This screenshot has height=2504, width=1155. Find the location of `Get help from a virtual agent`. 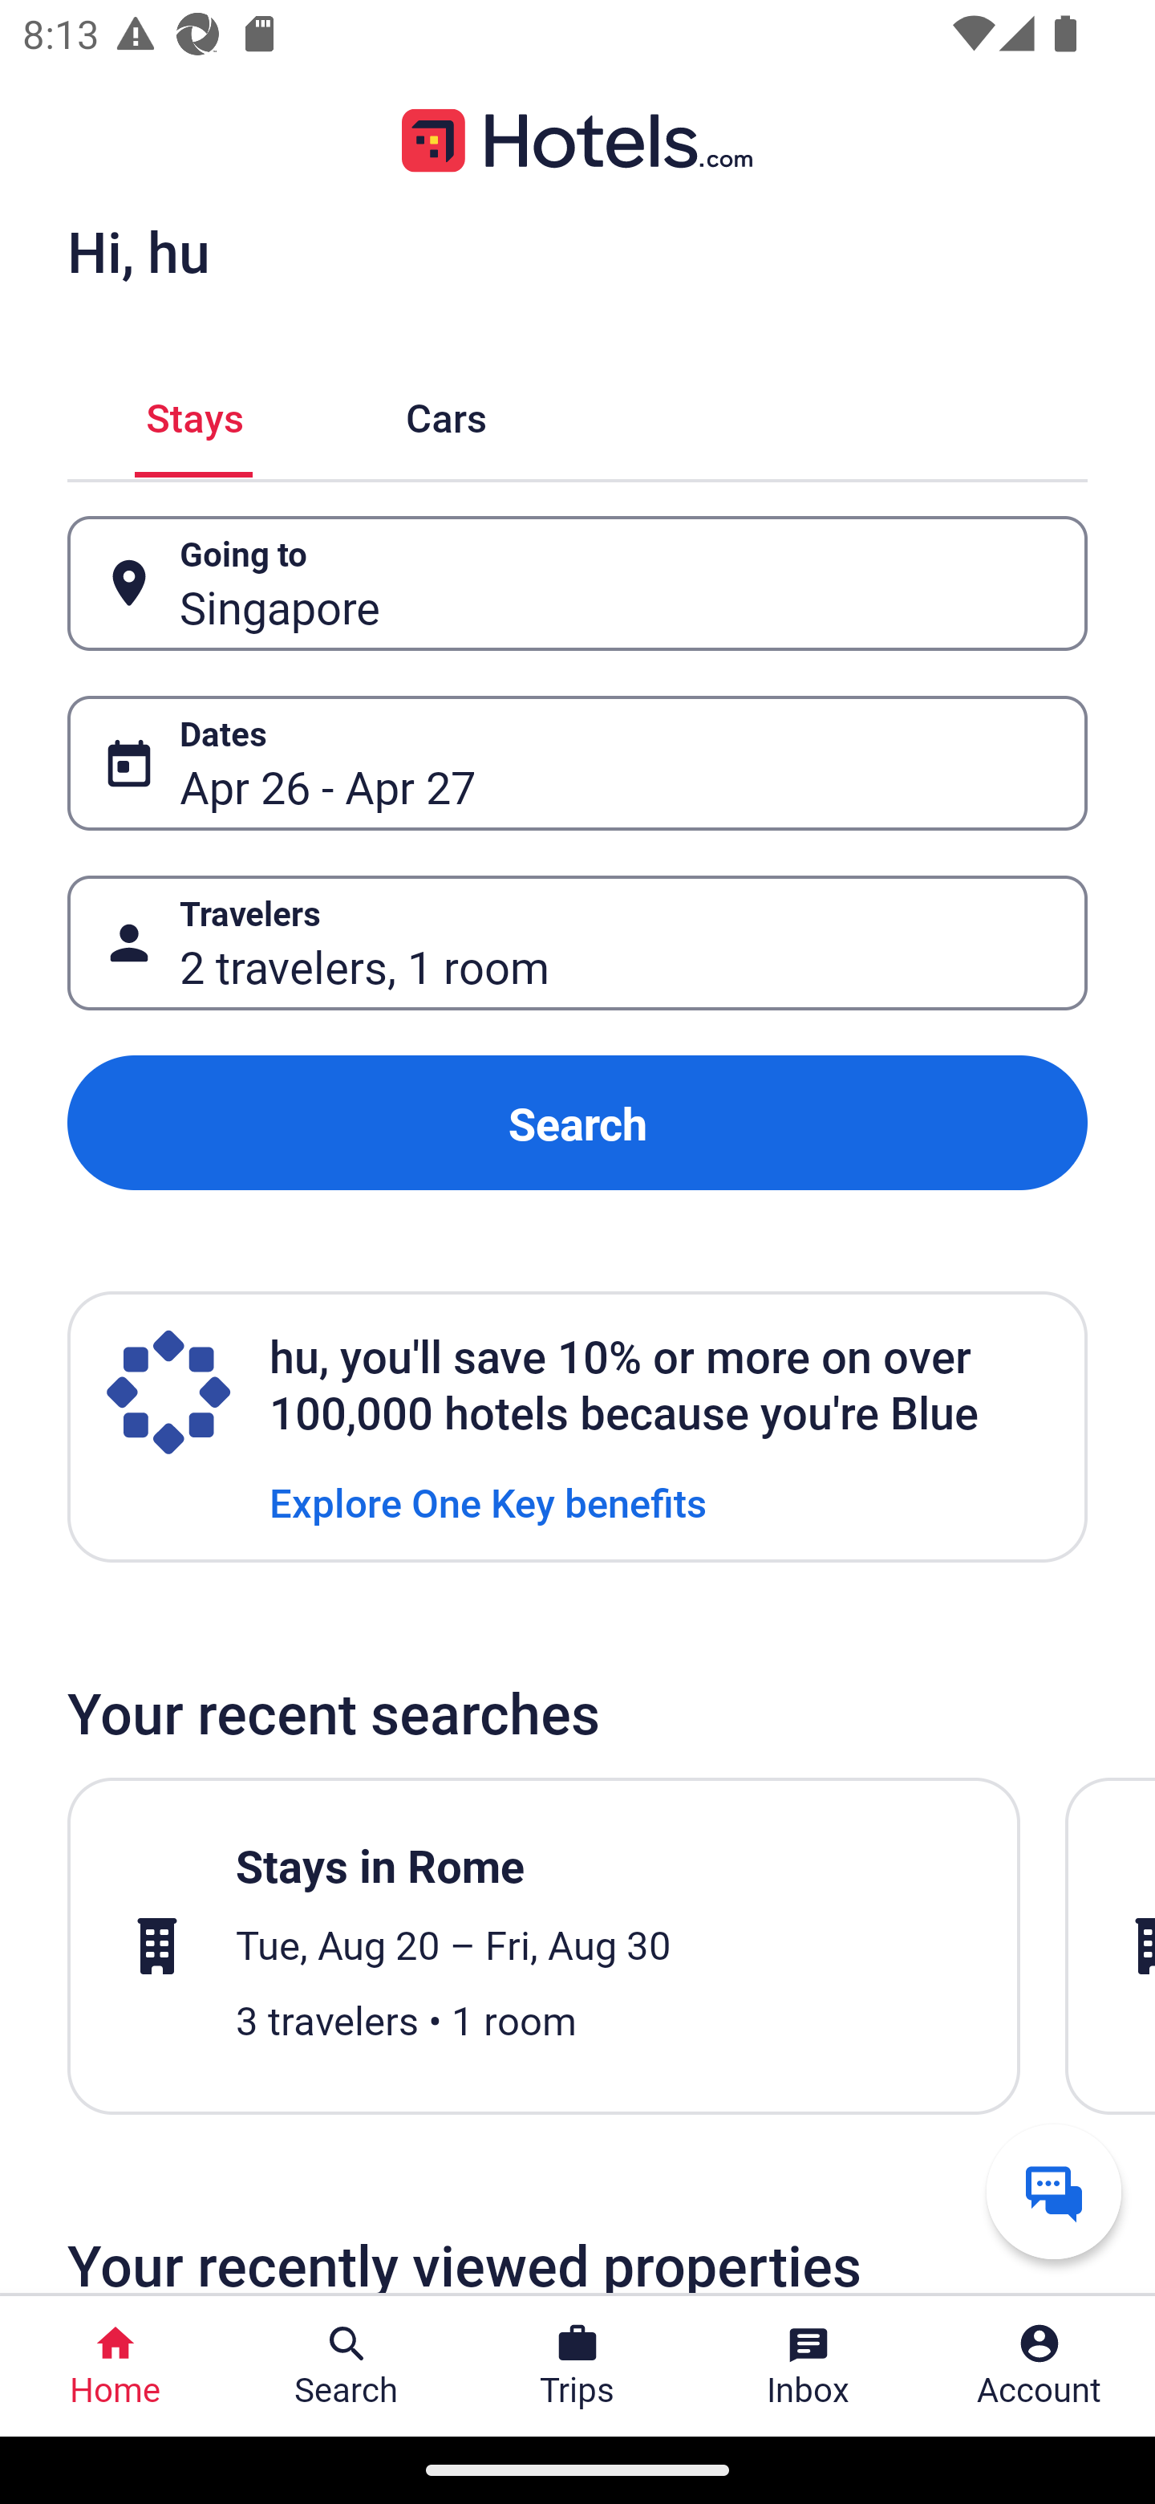

Get help from a virtual agent is located at coordinates (1054, 2191).